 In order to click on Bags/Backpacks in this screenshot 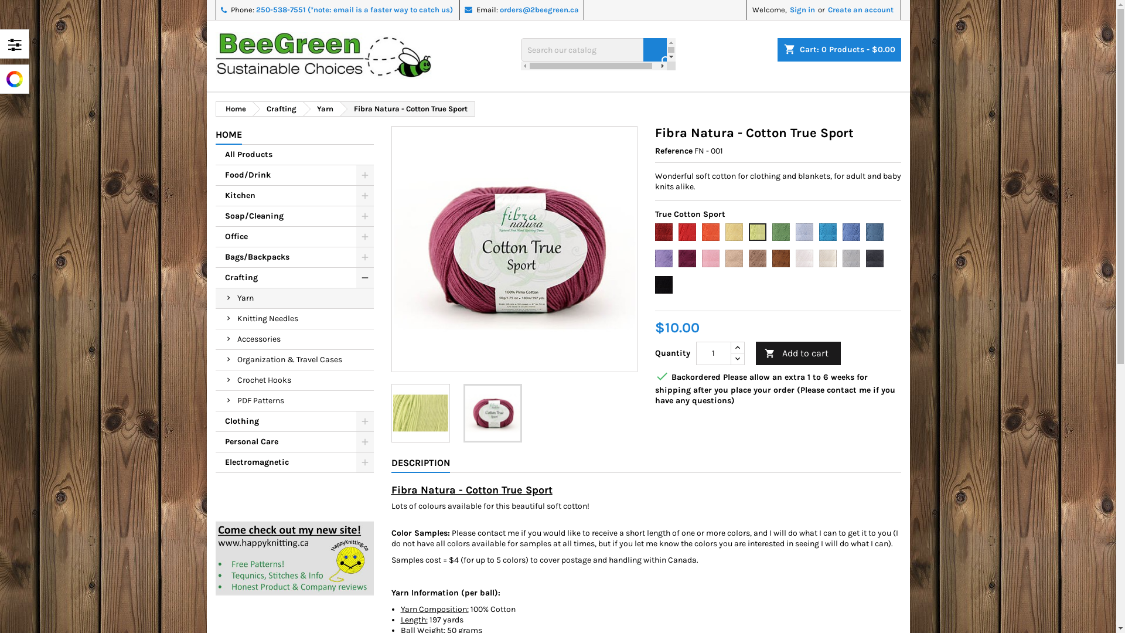, I will do `click(295, 258)`.